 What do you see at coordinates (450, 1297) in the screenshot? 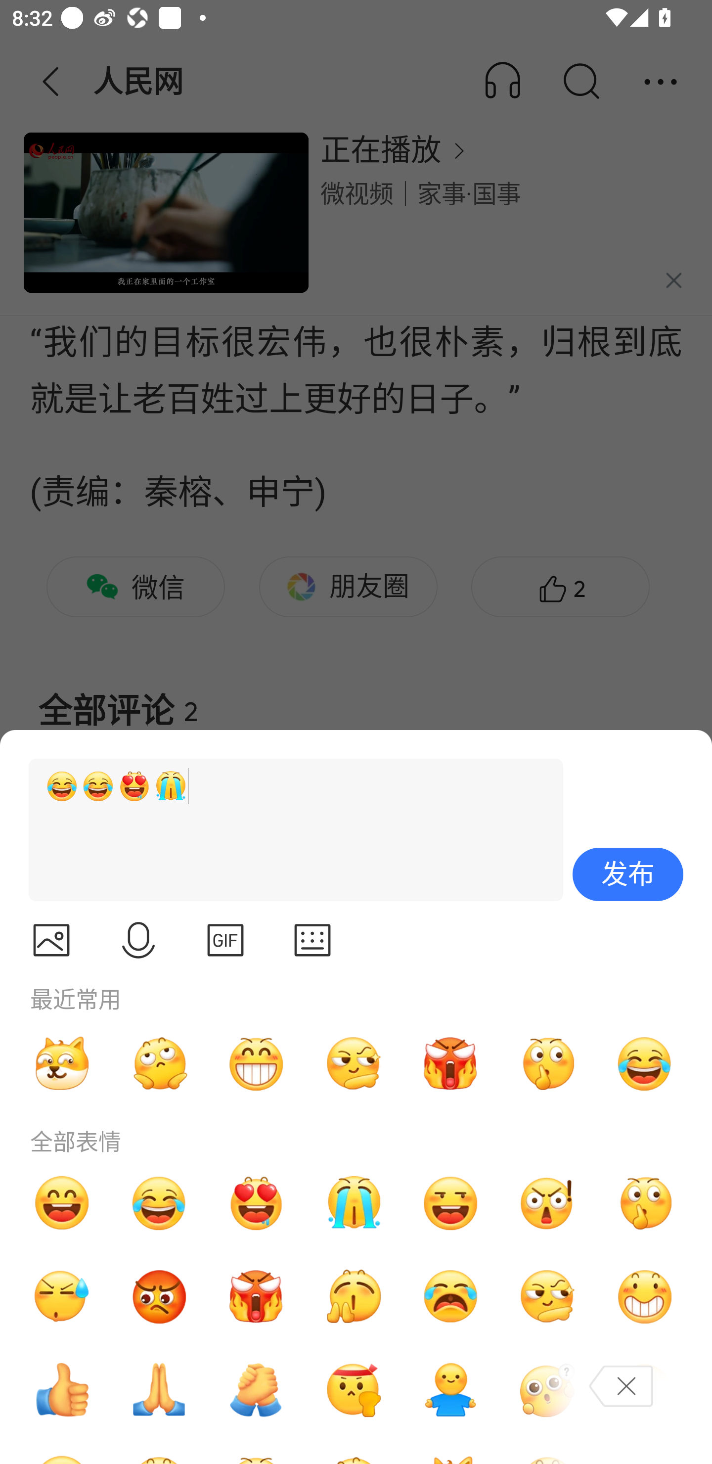
I see `抓狂` at bounding box center [450, 1297].